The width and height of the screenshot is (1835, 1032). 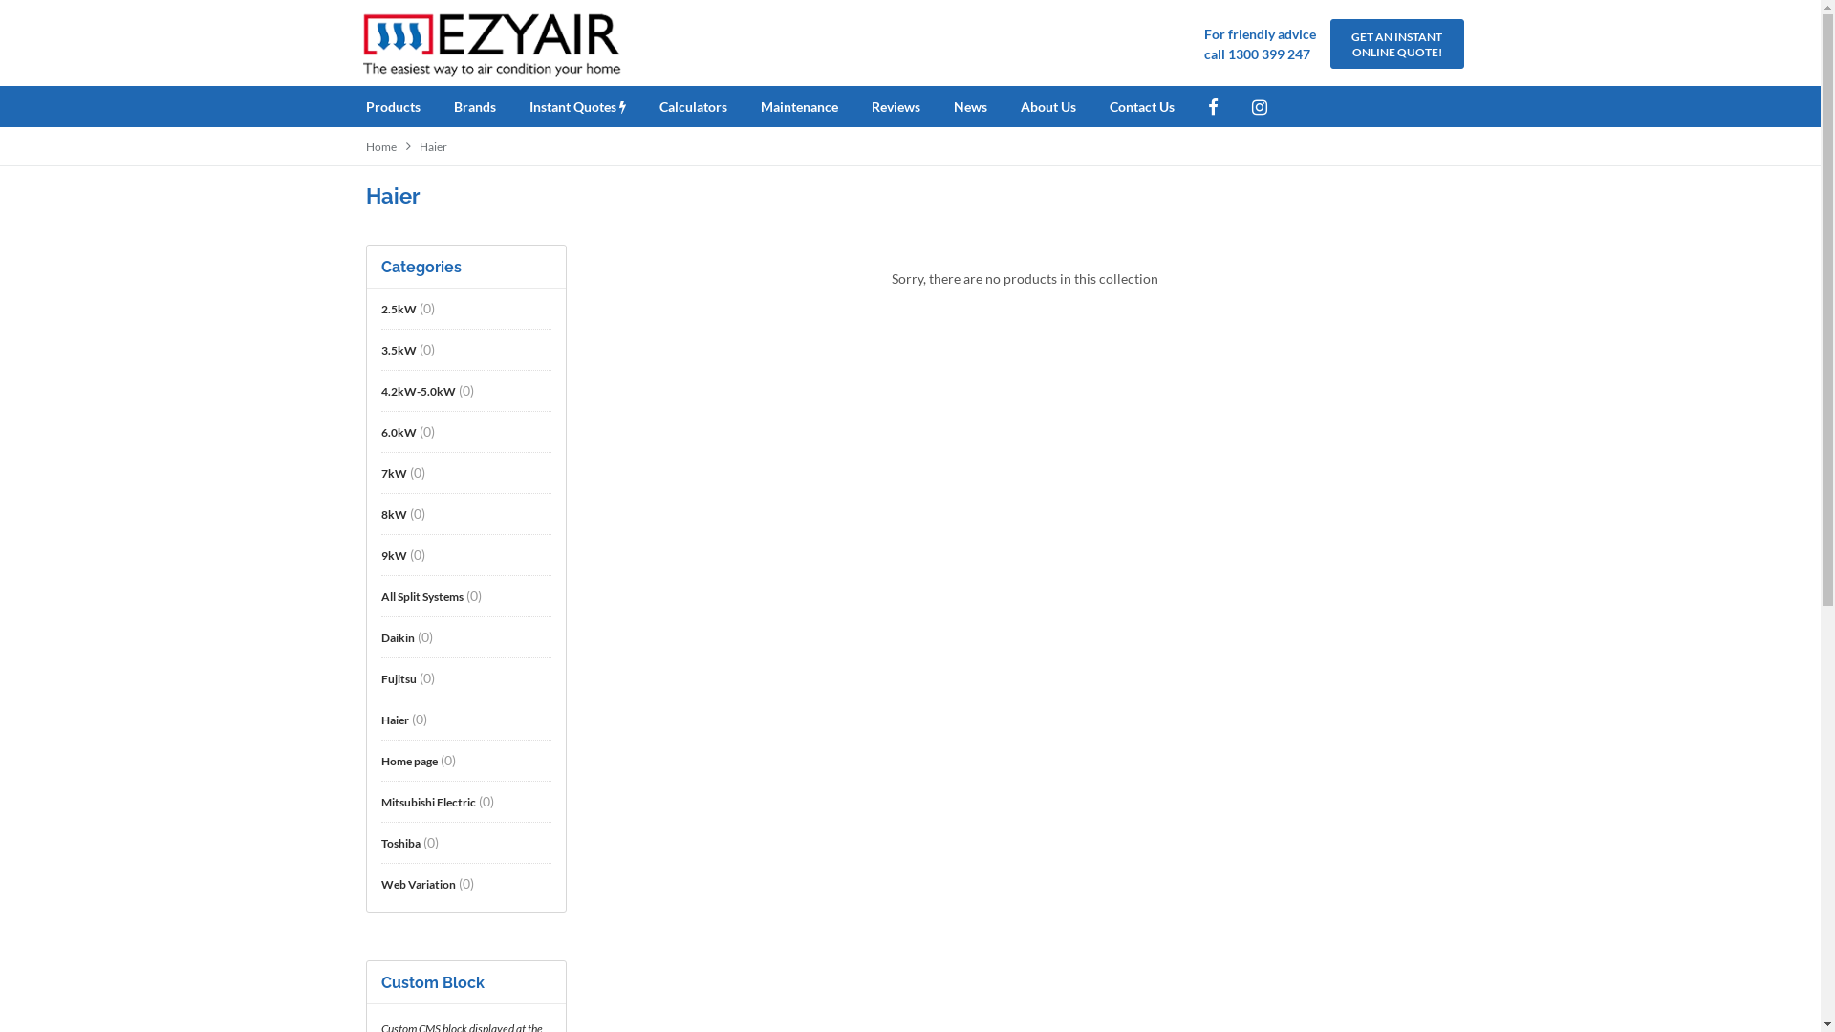 What do you see at coordinates (394, 555) in the screenshot?
I see `9kW` at bounding box center [394, 555].